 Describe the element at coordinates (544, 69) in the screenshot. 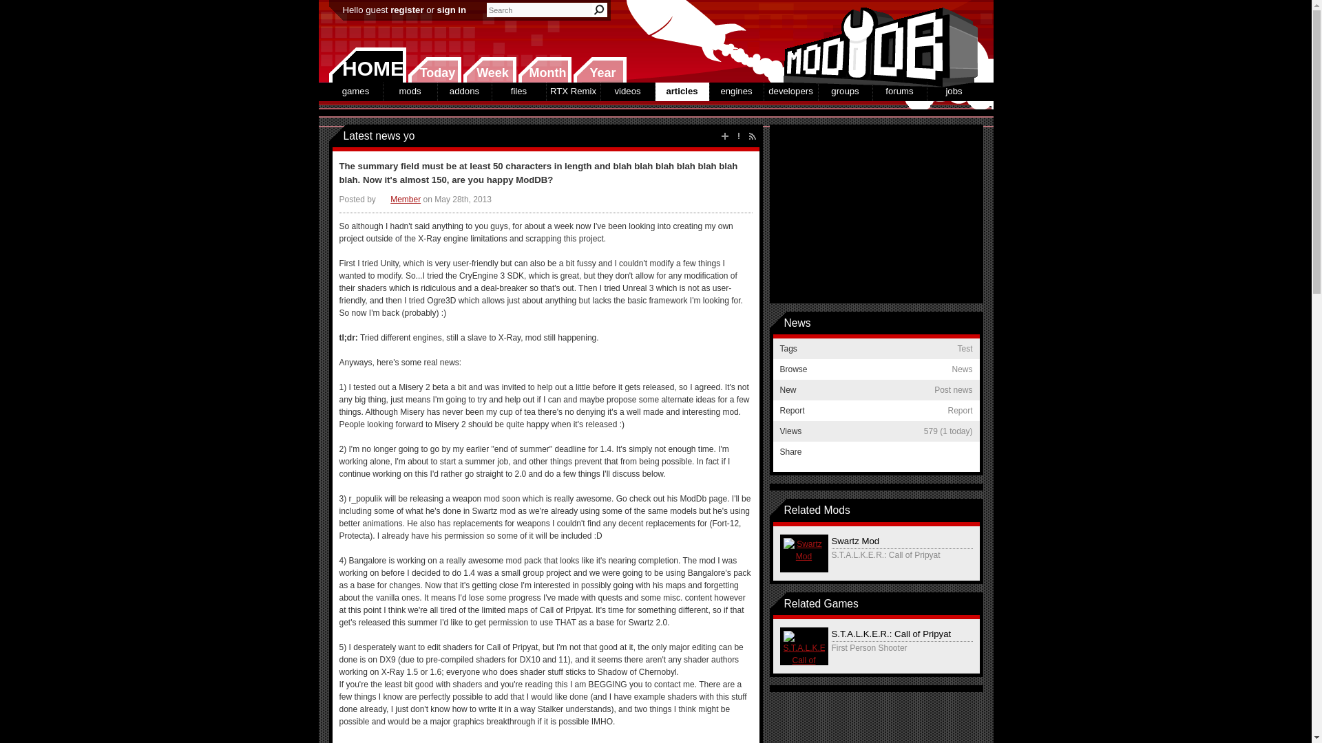

I see `Month` at that location.